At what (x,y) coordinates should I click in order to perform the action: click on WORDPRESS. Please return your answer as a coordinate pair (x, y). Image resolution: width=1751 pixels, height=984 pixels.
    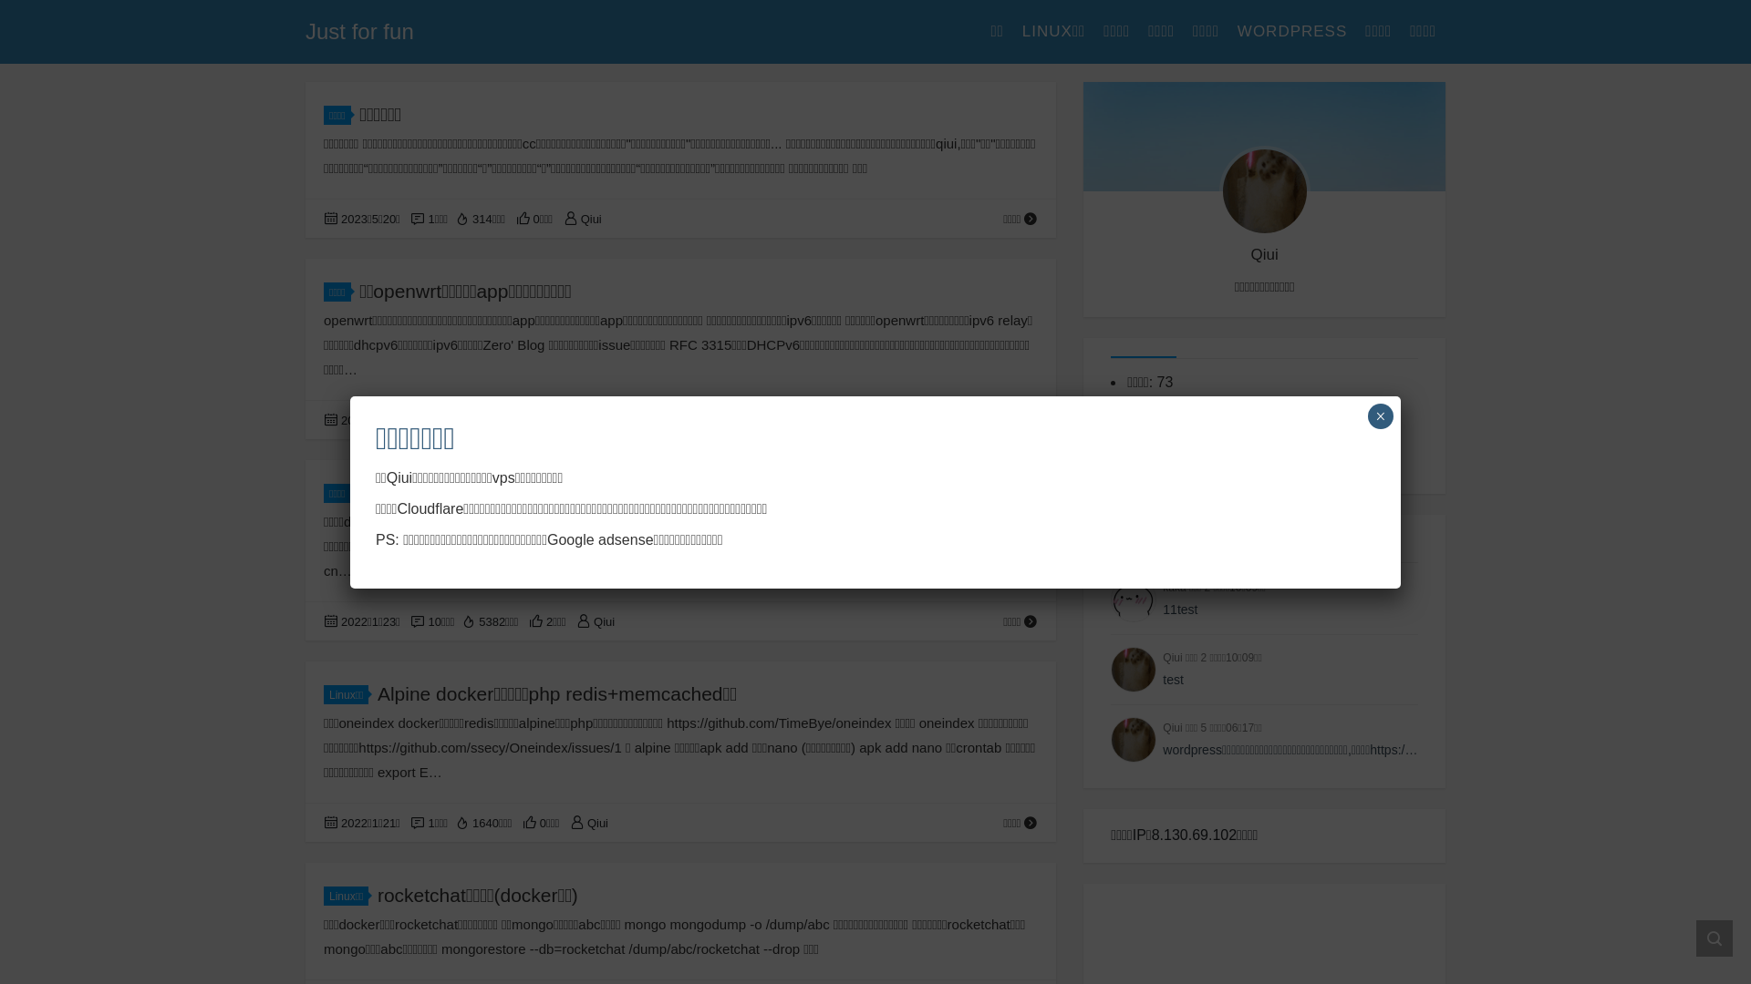
    Looking at the image, I should click on (1292, 32).